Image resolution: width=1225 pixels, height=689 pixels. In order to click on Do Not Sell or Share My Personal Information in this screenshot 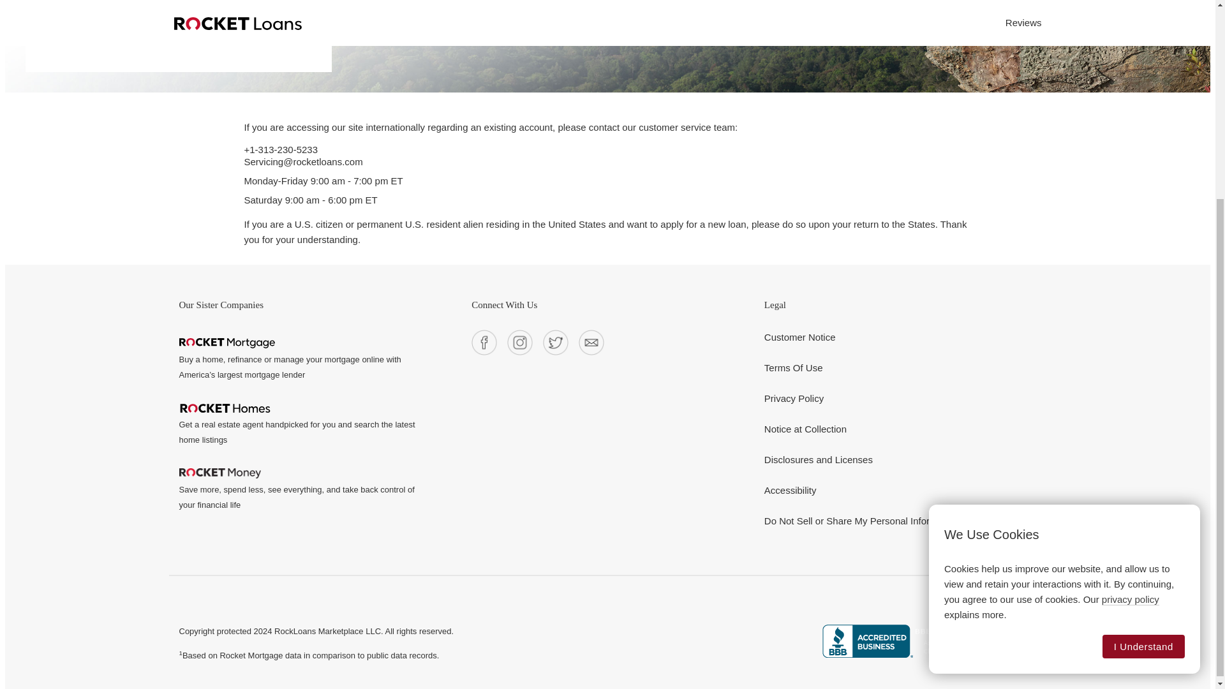, I will do `click(861, 521)`.